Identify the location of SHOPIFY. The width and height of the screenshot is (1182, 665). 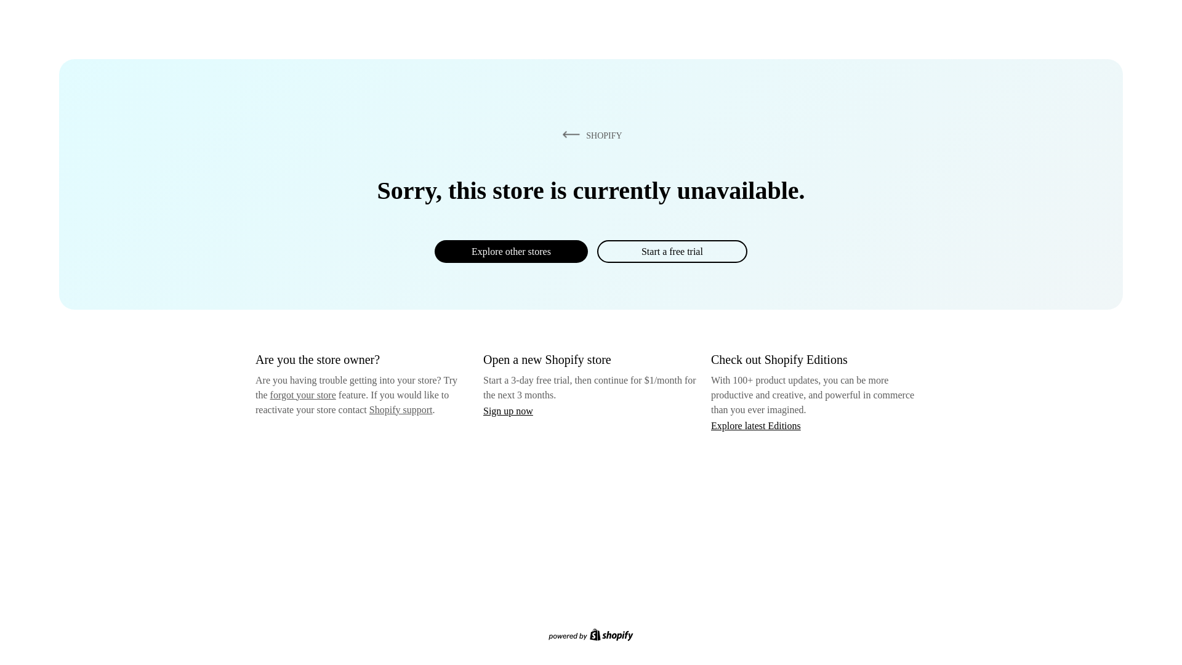
(590, 135).